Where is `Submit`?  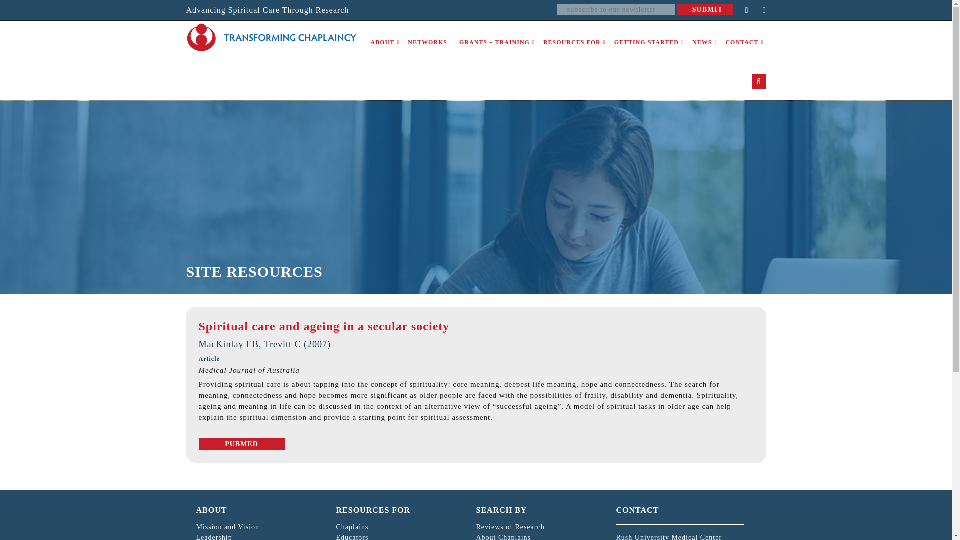
Submit is located at coordinates (705, 9).